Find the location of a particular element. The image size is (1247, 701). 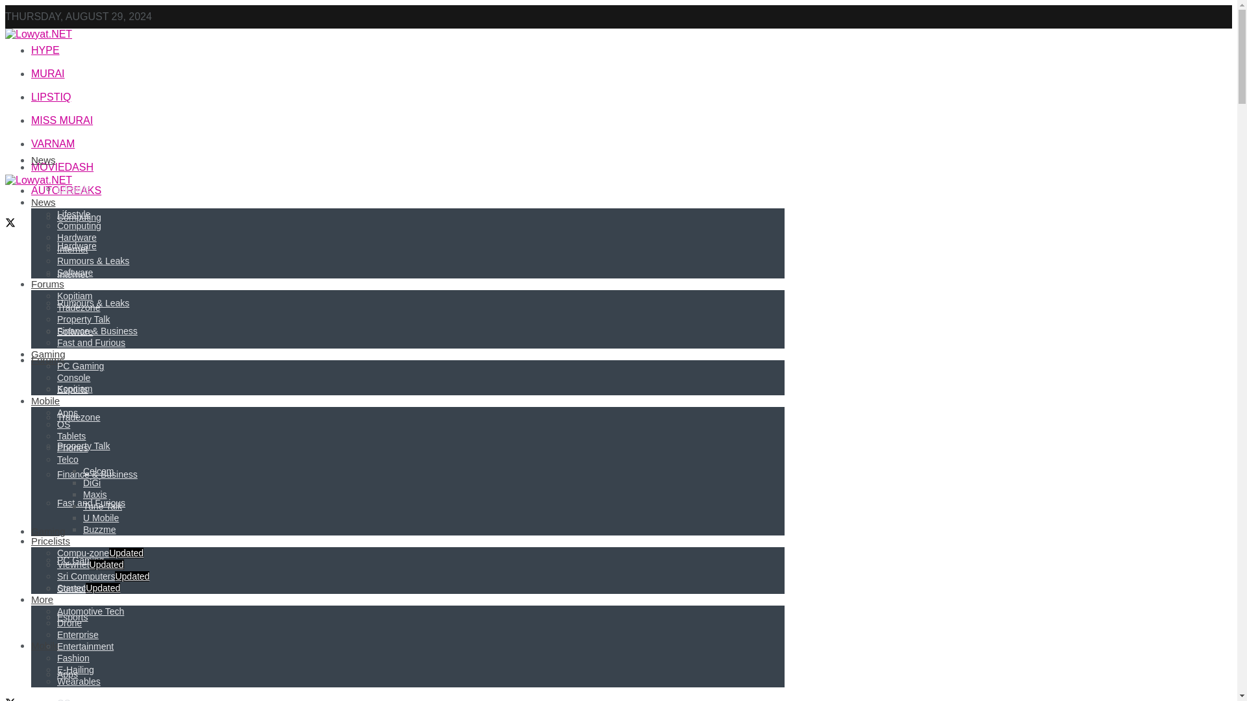

Software is located at coordinates (75, 332).